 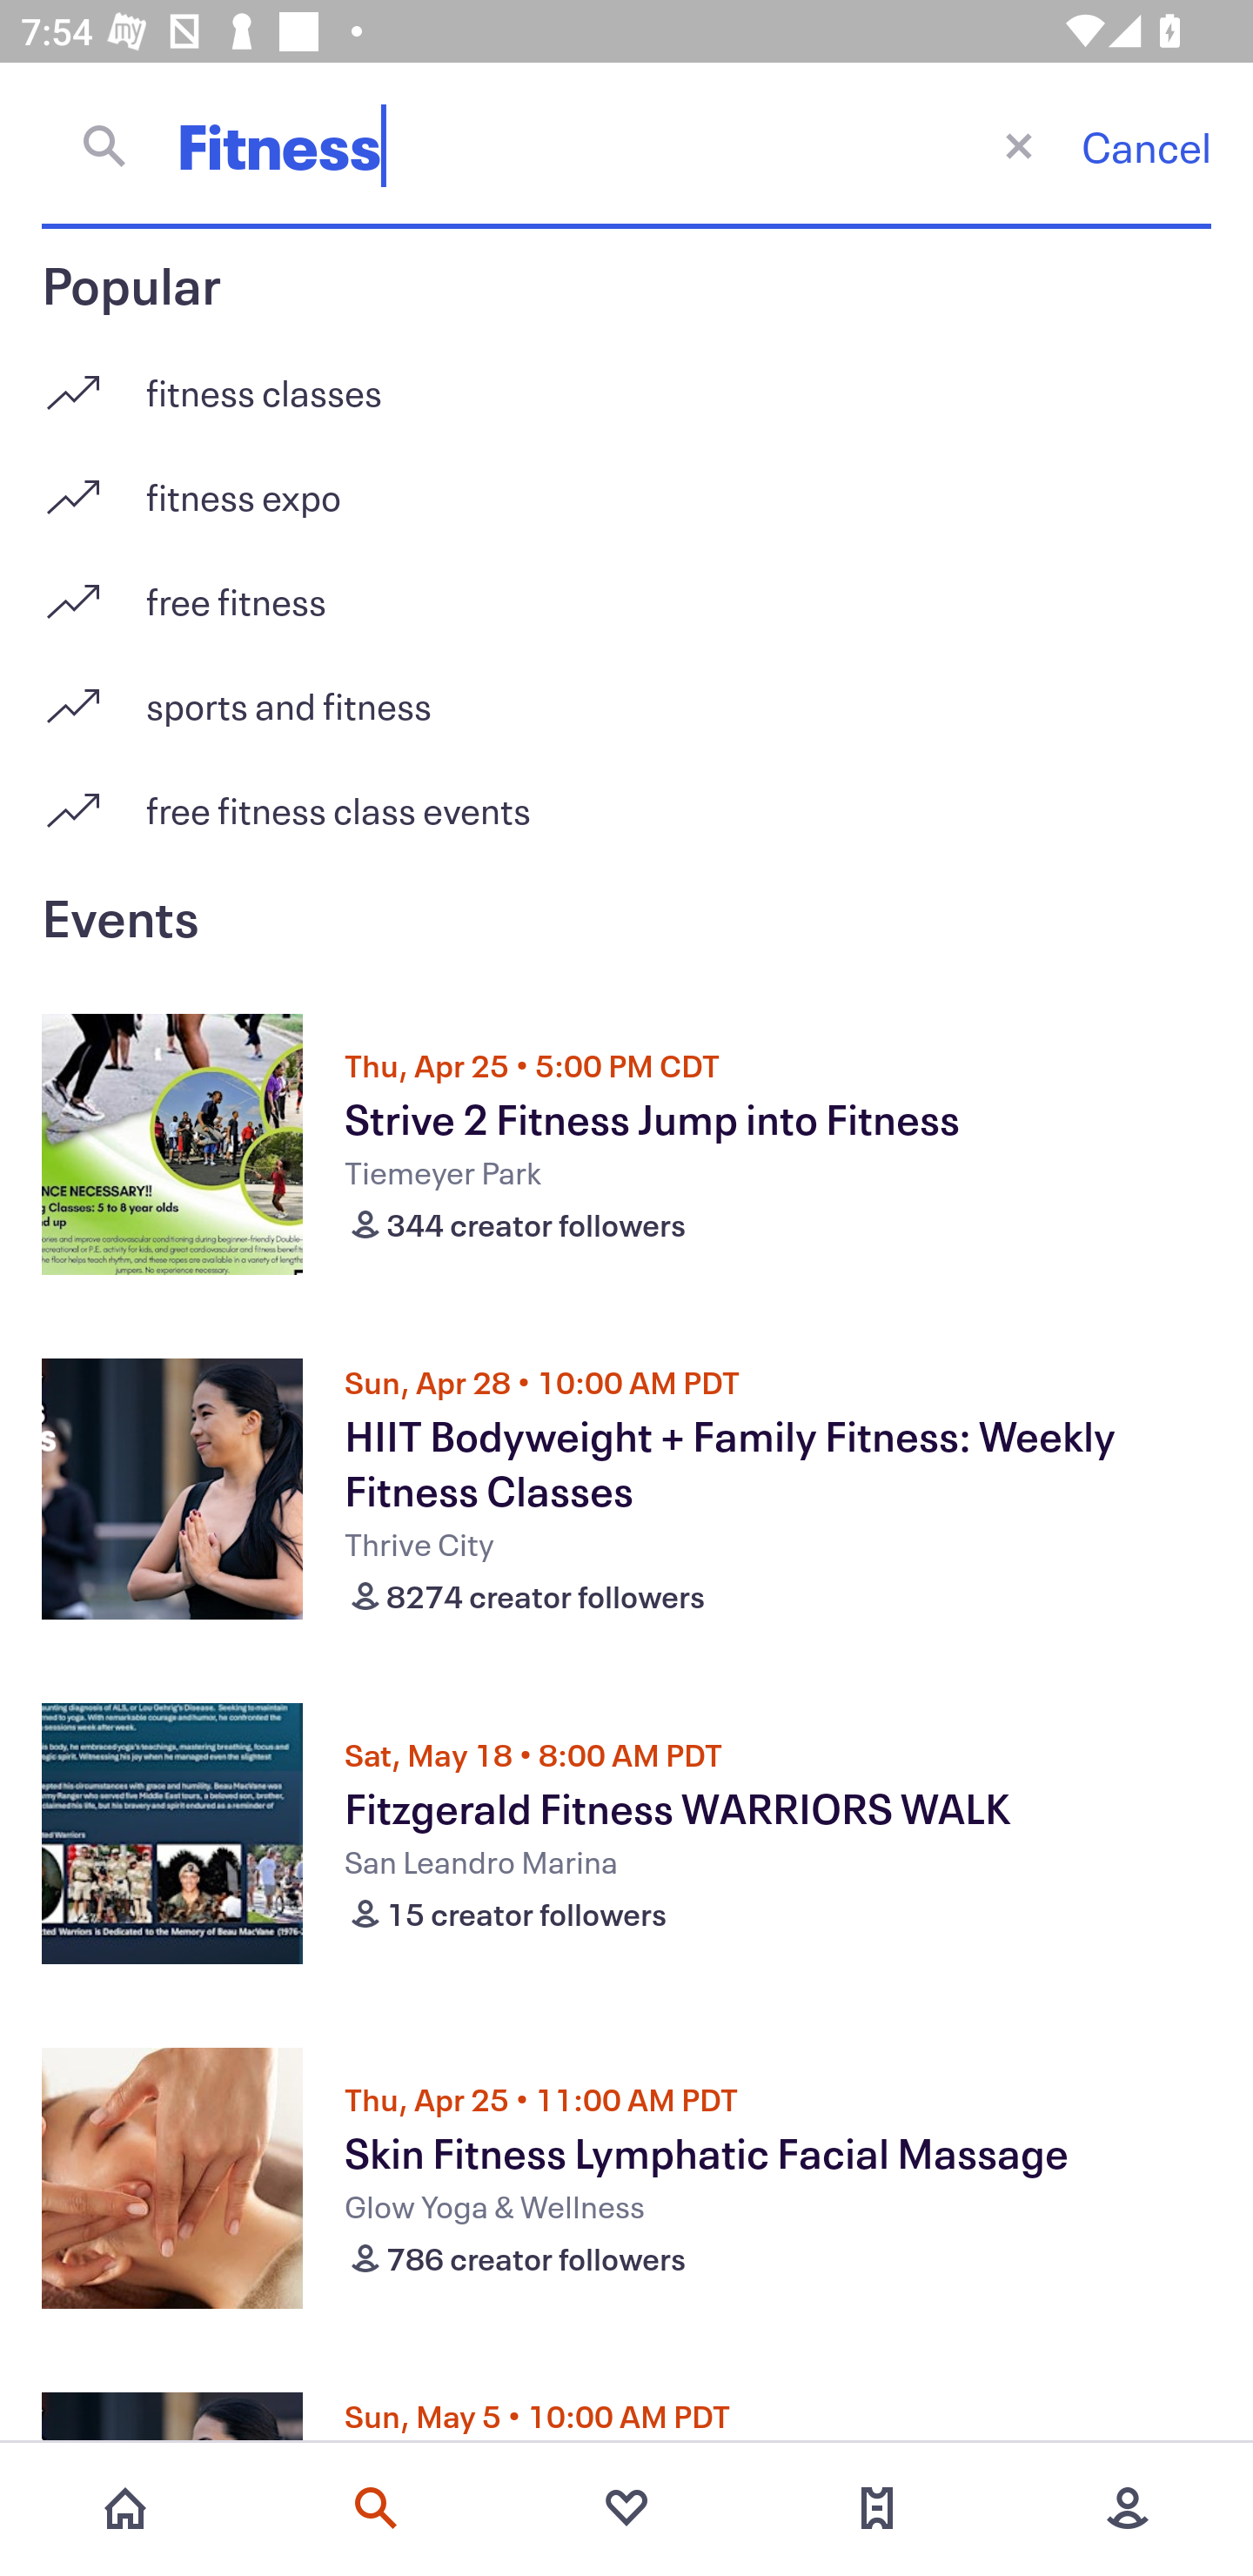 I want to click on fitness expo, so click(x=626, y=486).